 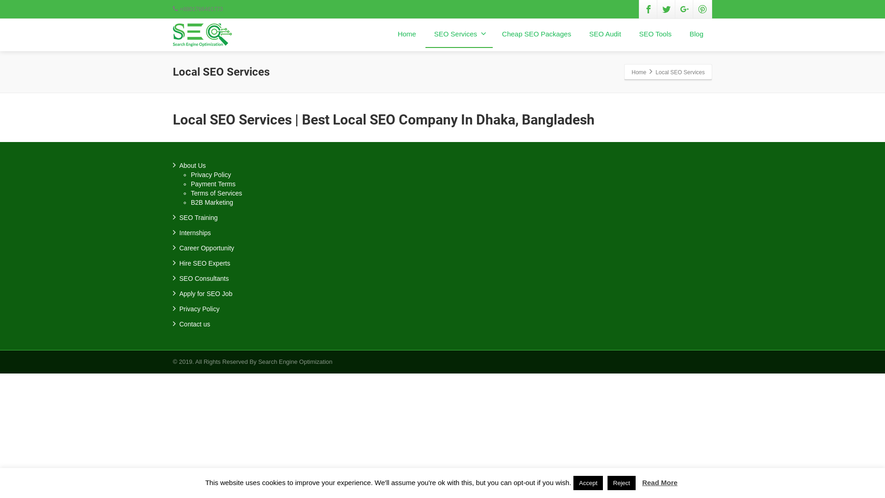 I want to click on SEO Tools, so click(x=655, y=35).